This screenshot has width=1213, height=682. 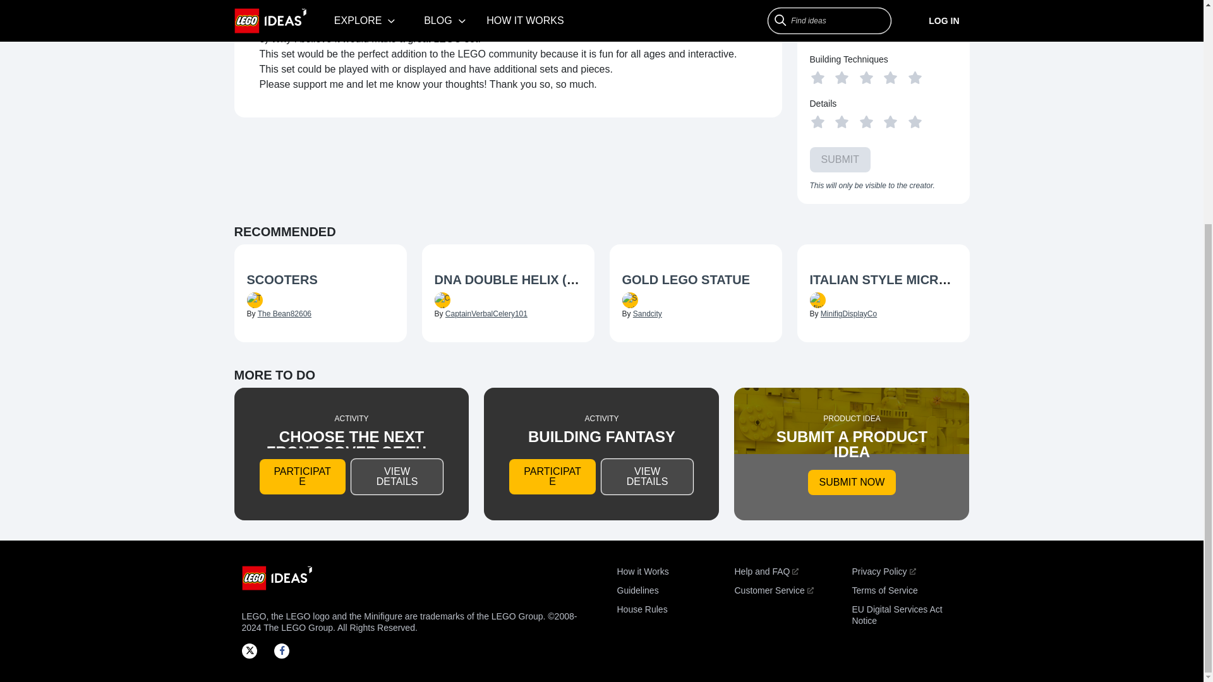 What do you see at coordinates (281, 279) in the screenshot?
I see `SCOOTERS` at bounding box center [281, 279].